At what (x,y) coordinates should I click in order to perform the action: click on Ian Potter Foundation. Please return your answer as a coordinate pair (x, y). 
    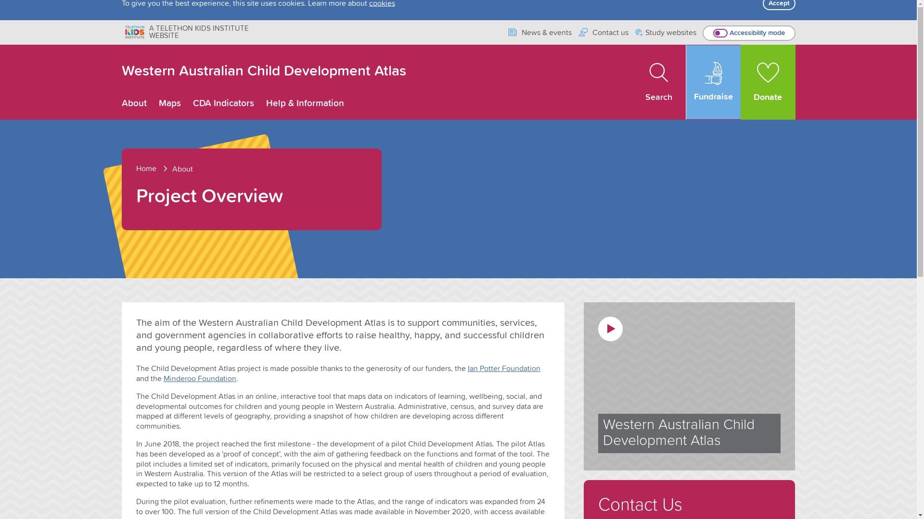
    Looking at the image, I should click on (504, 368).